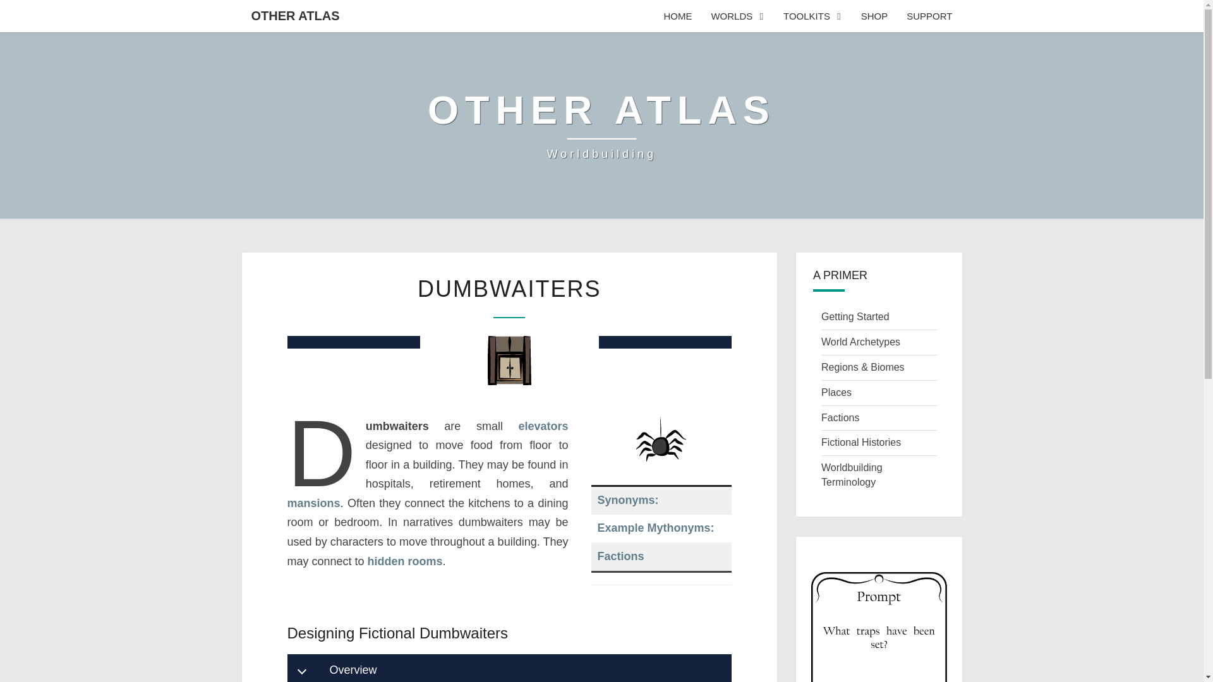 Image resolution: width=1213 pixels, height=682 pixels. Describe the element at coordinates (855, 316) in the screenshot. I see `World Archetypes` at that location.